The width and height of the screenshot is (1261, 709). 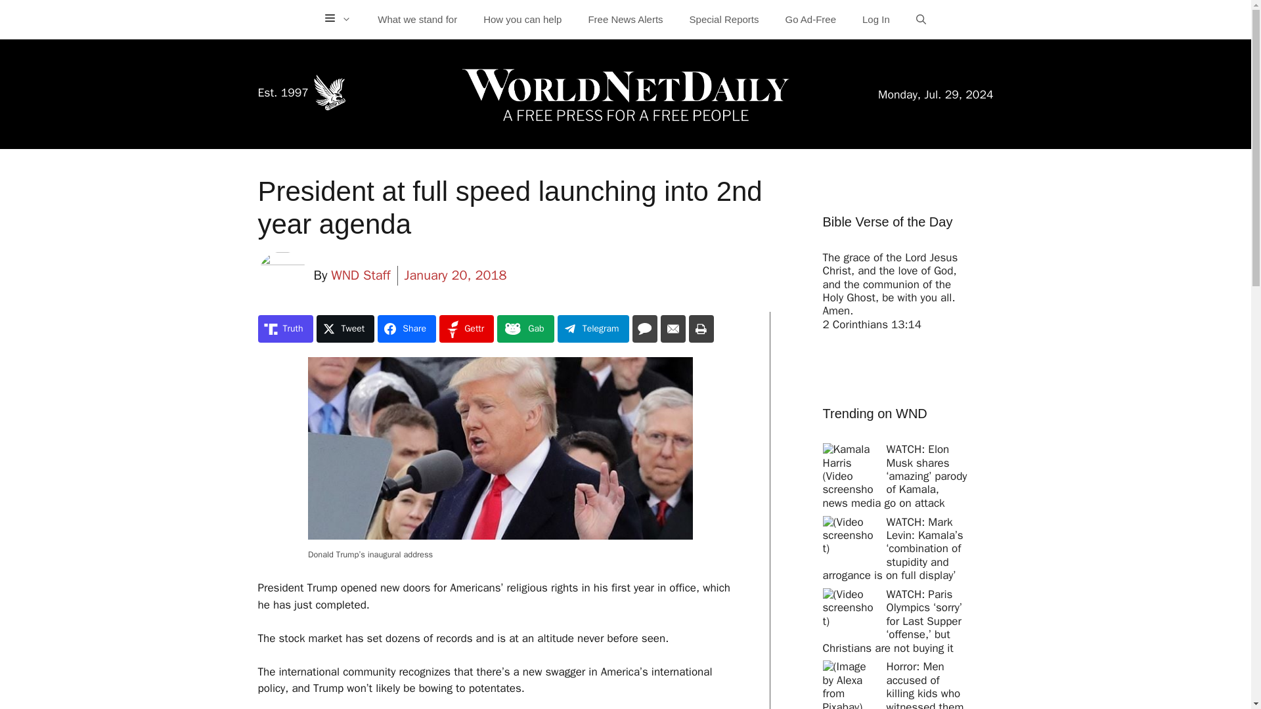 What do you see at coordinates (285, 328) in the screenshot?
I see `Share on Truth` at bounding box center [285, 328].